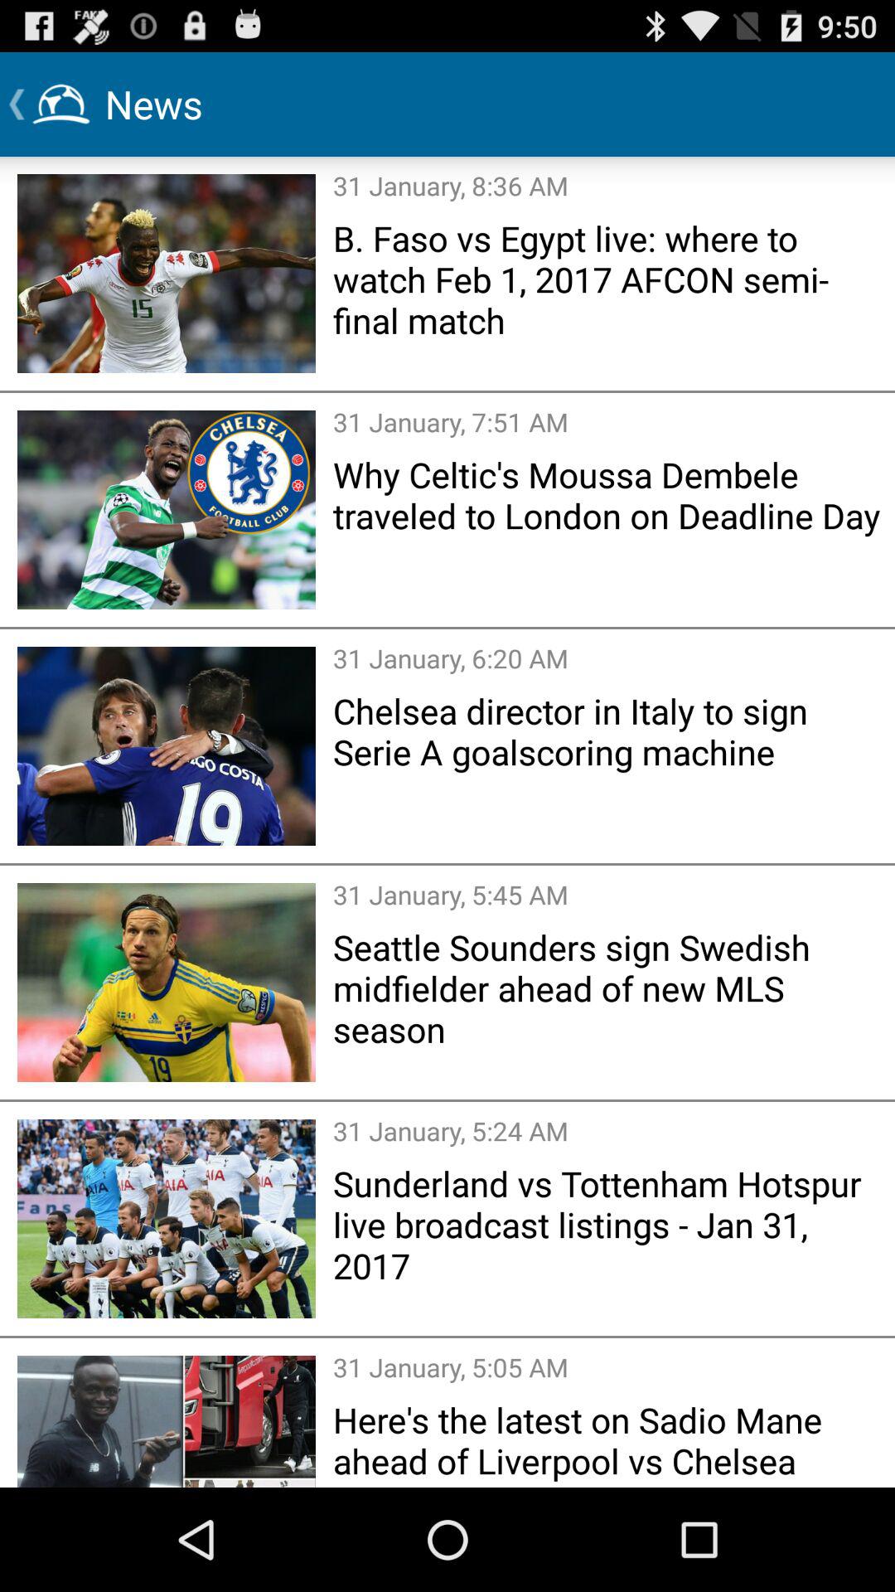  Describe the element at coordinates (608, 988) in the screenshot. I see `select the item above the 31 january 5 icon` at that location.